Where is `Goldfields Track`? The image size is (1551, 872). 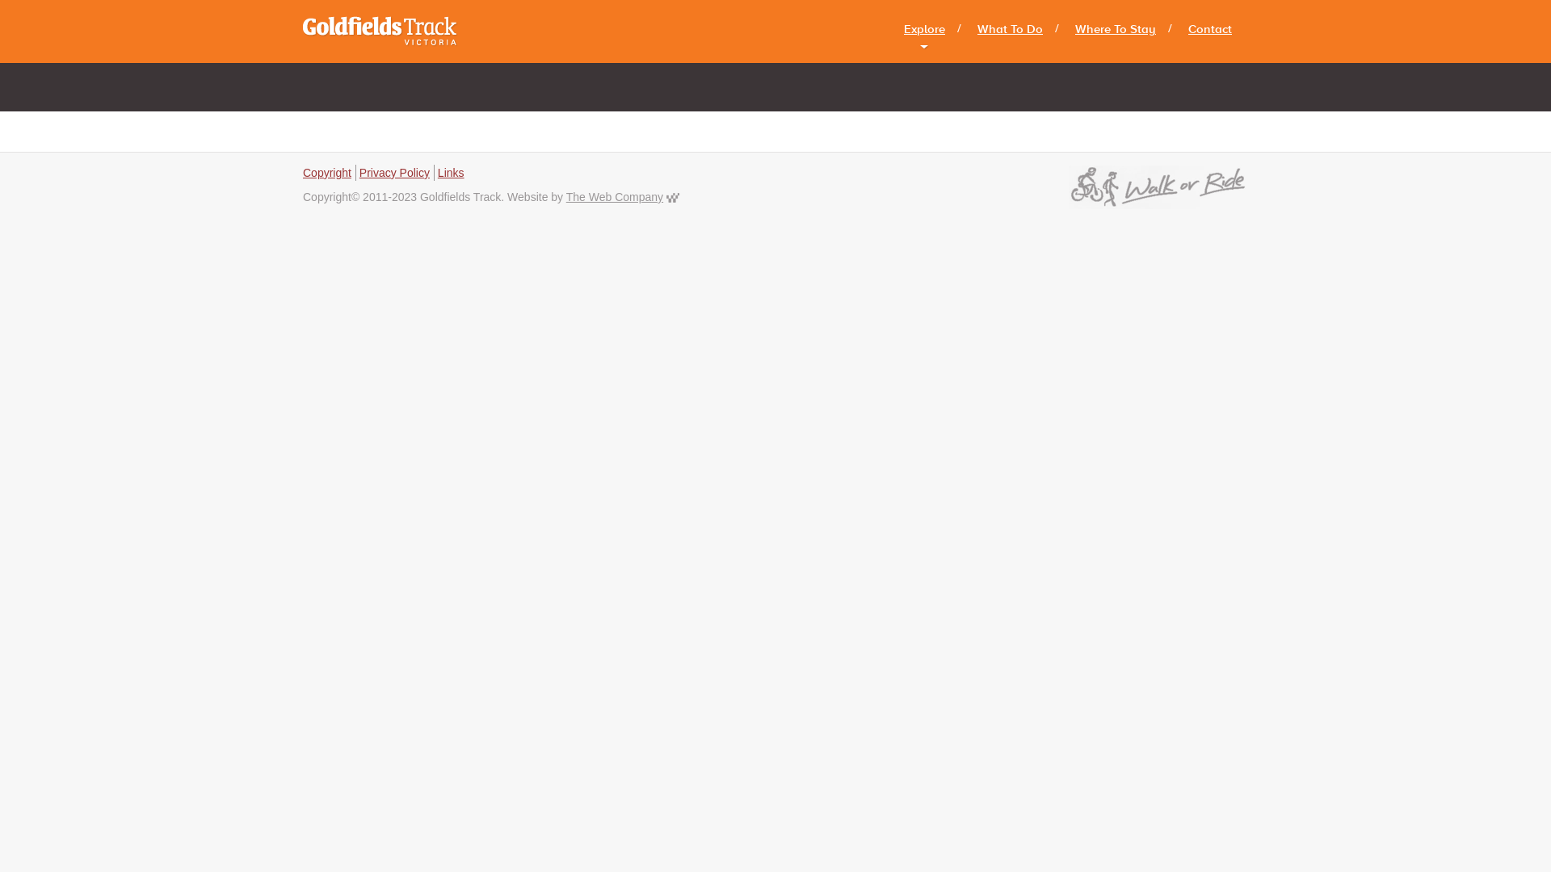 Goldfields Track is located at coordinates (380, 31).